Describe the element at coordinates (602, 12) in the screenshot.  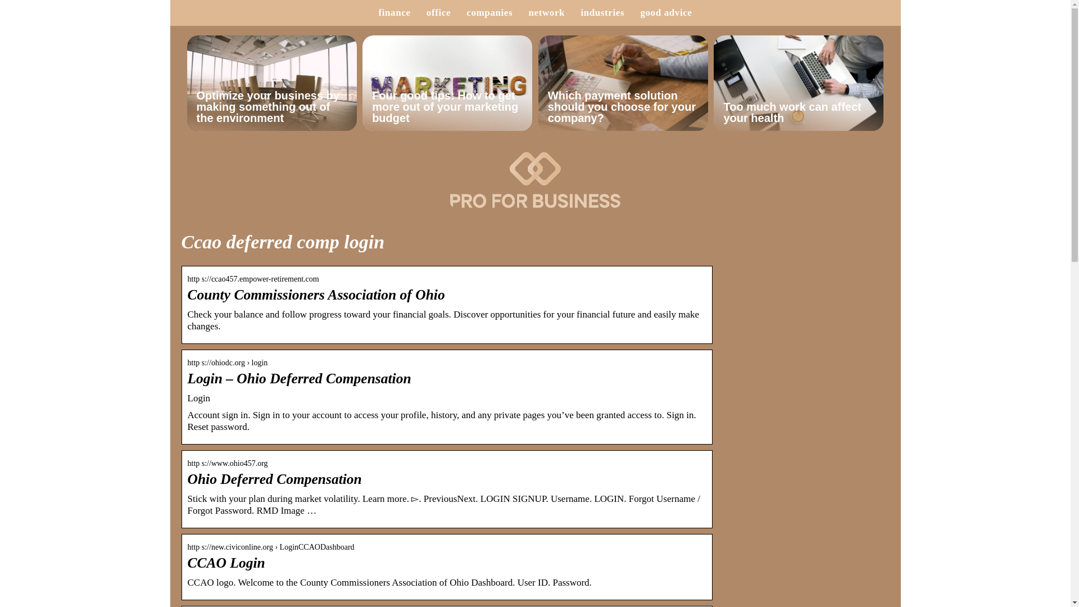
I see `industries` at that location.